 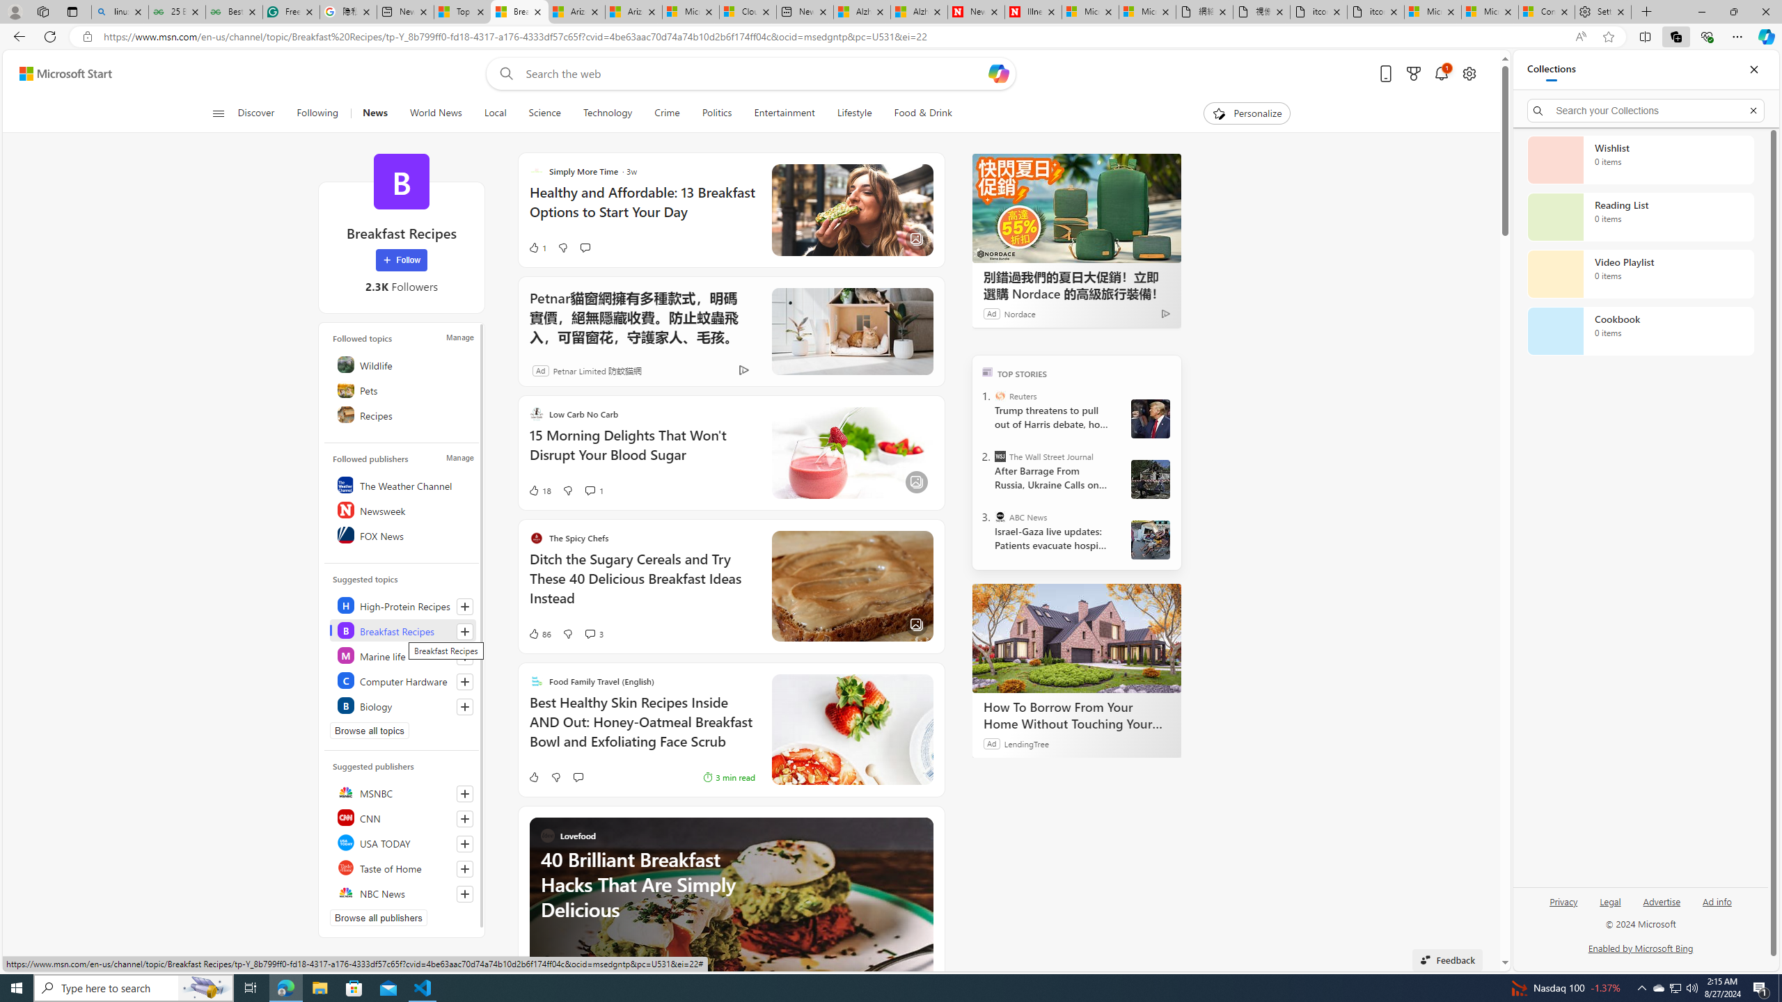 I want to click on 1 Like, so click(x=537, y=248).